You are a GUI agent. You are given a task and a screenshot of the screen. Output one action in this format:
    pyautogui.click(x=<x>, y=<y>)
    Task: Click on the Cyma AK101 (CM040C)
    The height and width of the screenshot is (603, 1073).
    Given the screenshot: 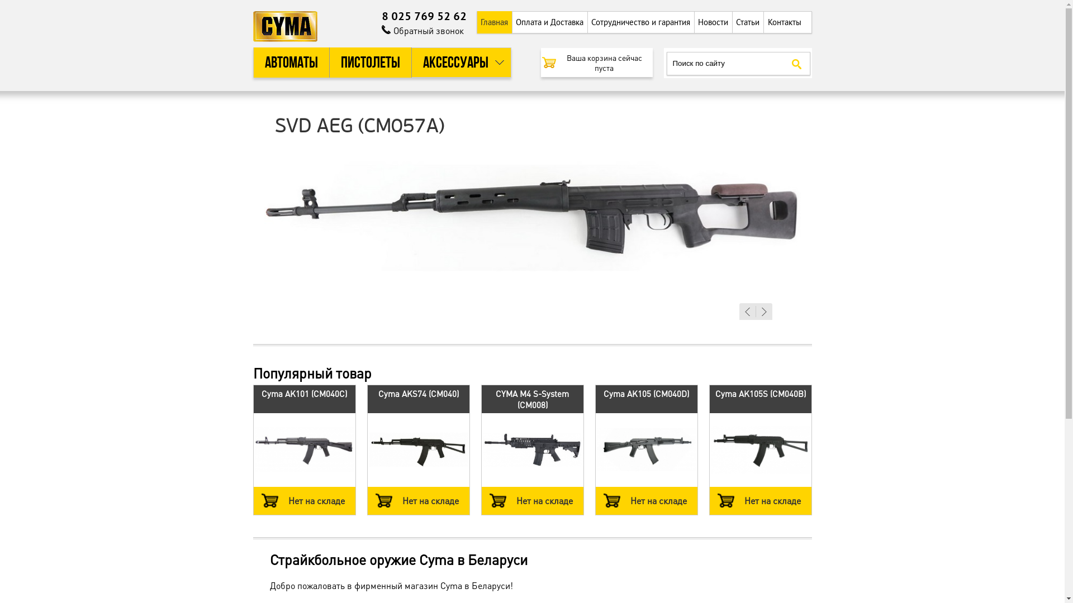 What is the action you would take?
    pyautogui.click(x=304, y=394)
    